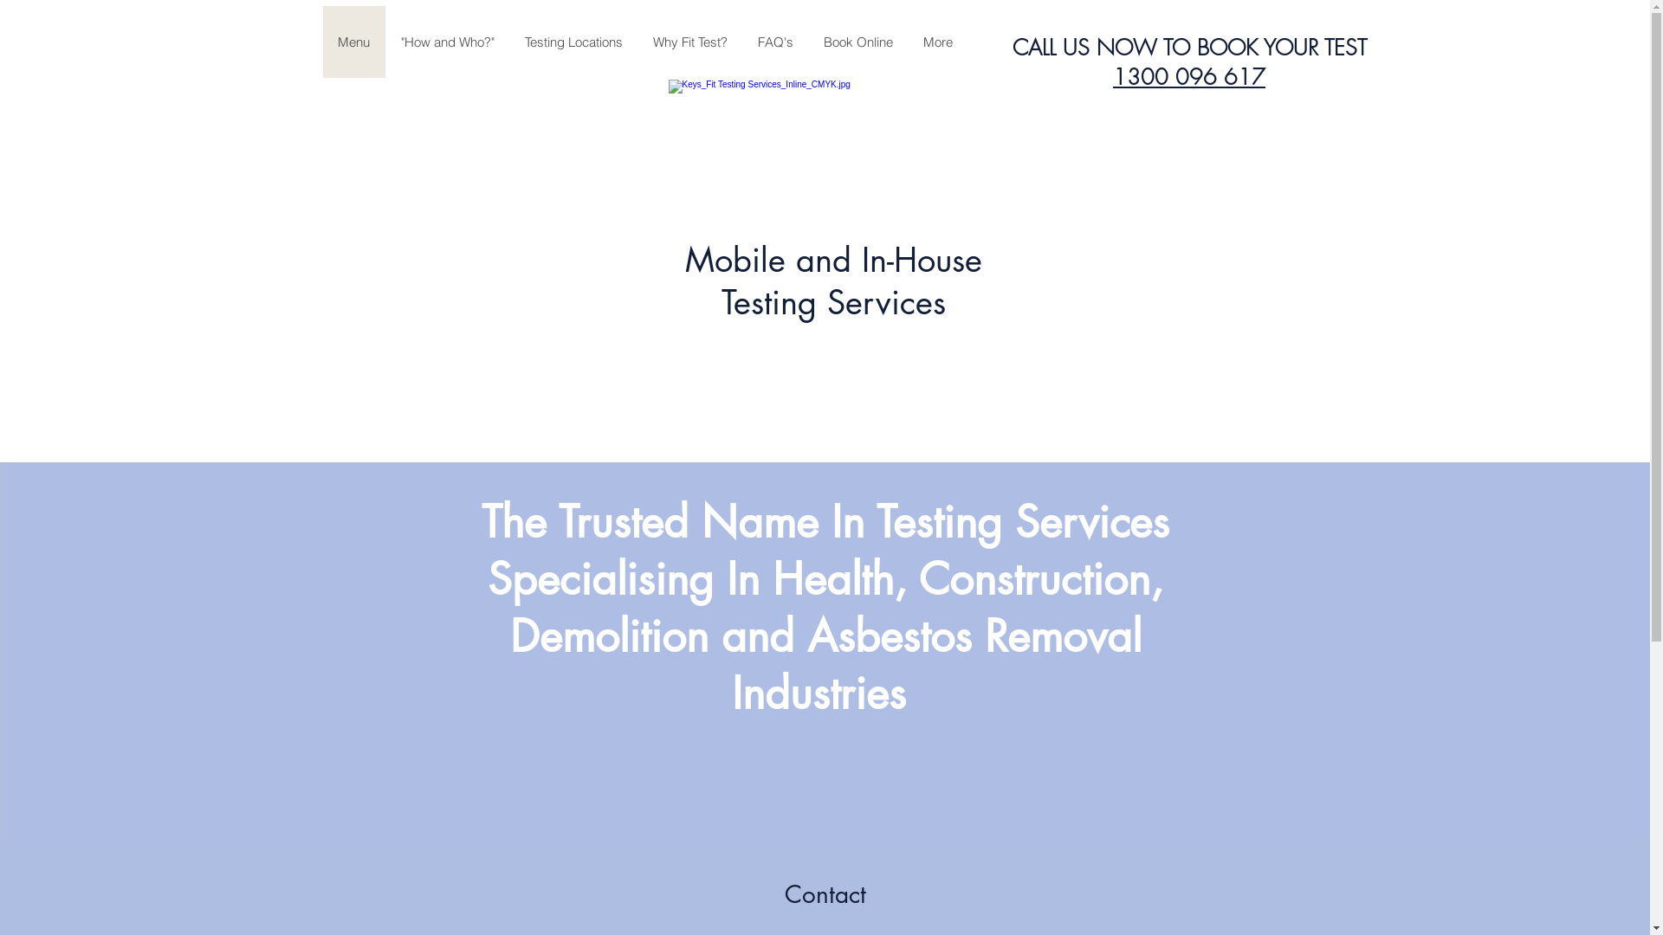  I want to click on Menu, so click(353, 42).